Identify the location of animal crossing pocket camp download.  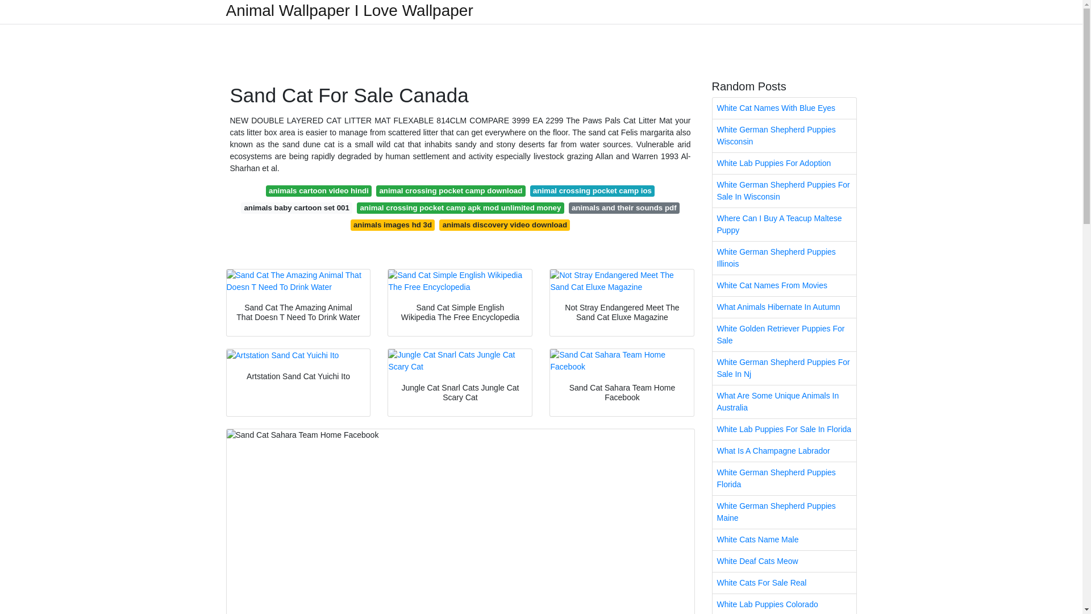
(451, 191).